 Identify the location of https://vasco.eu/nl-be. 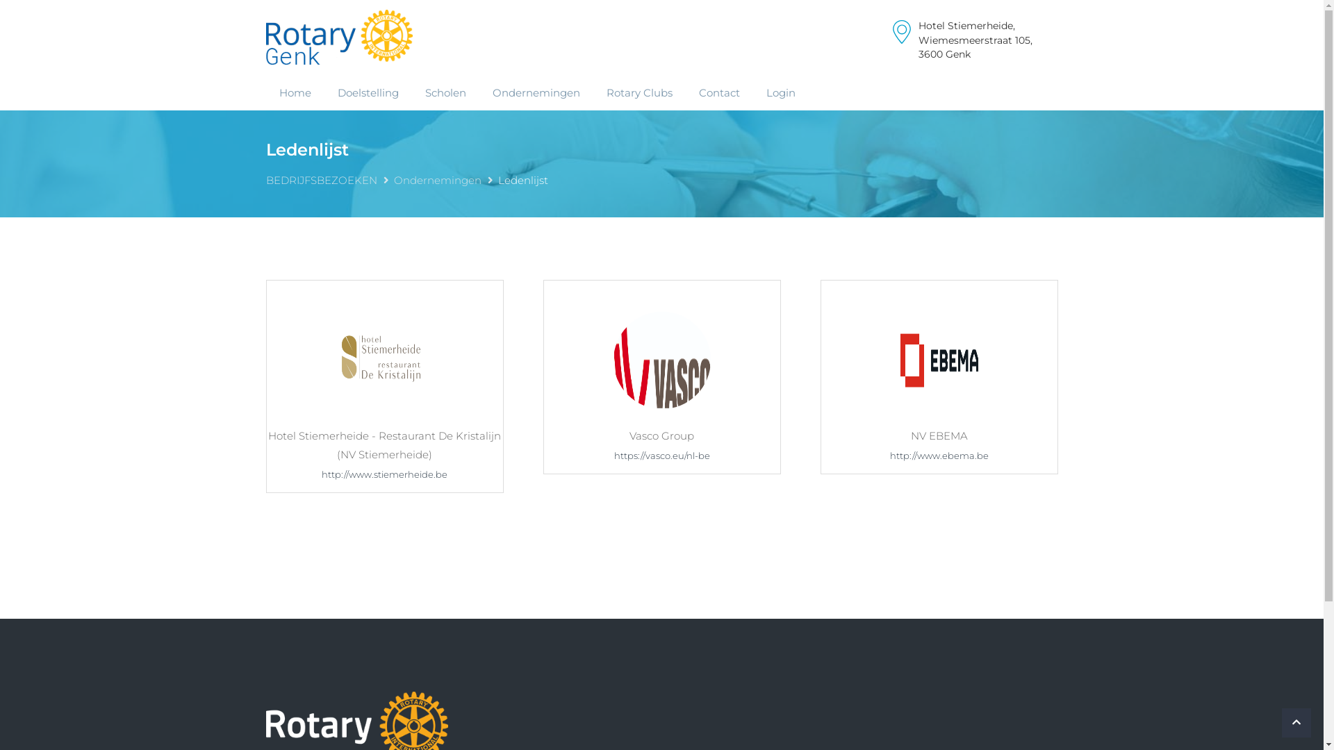
(662, 456).